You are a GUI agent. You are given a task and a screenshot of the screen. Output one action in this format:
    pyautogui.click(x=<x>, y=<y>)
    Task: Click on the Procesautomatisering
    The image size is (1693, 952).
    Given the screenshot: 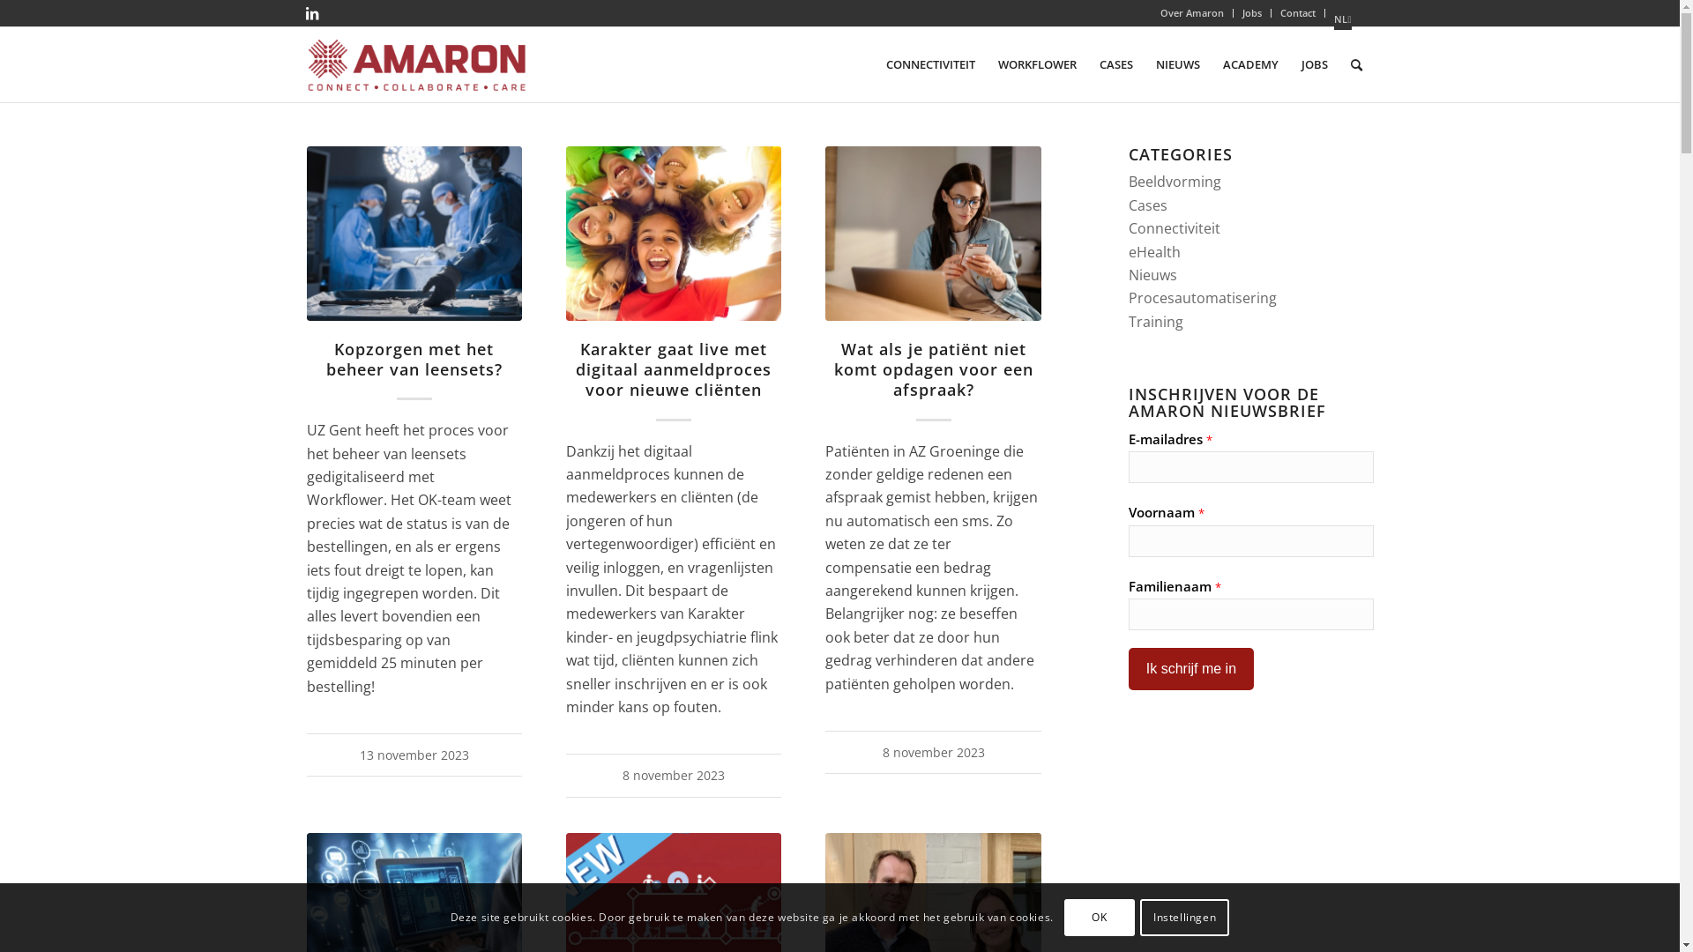 What is the action you would take?
    pyautogui.click(x=1203, y=298)
    